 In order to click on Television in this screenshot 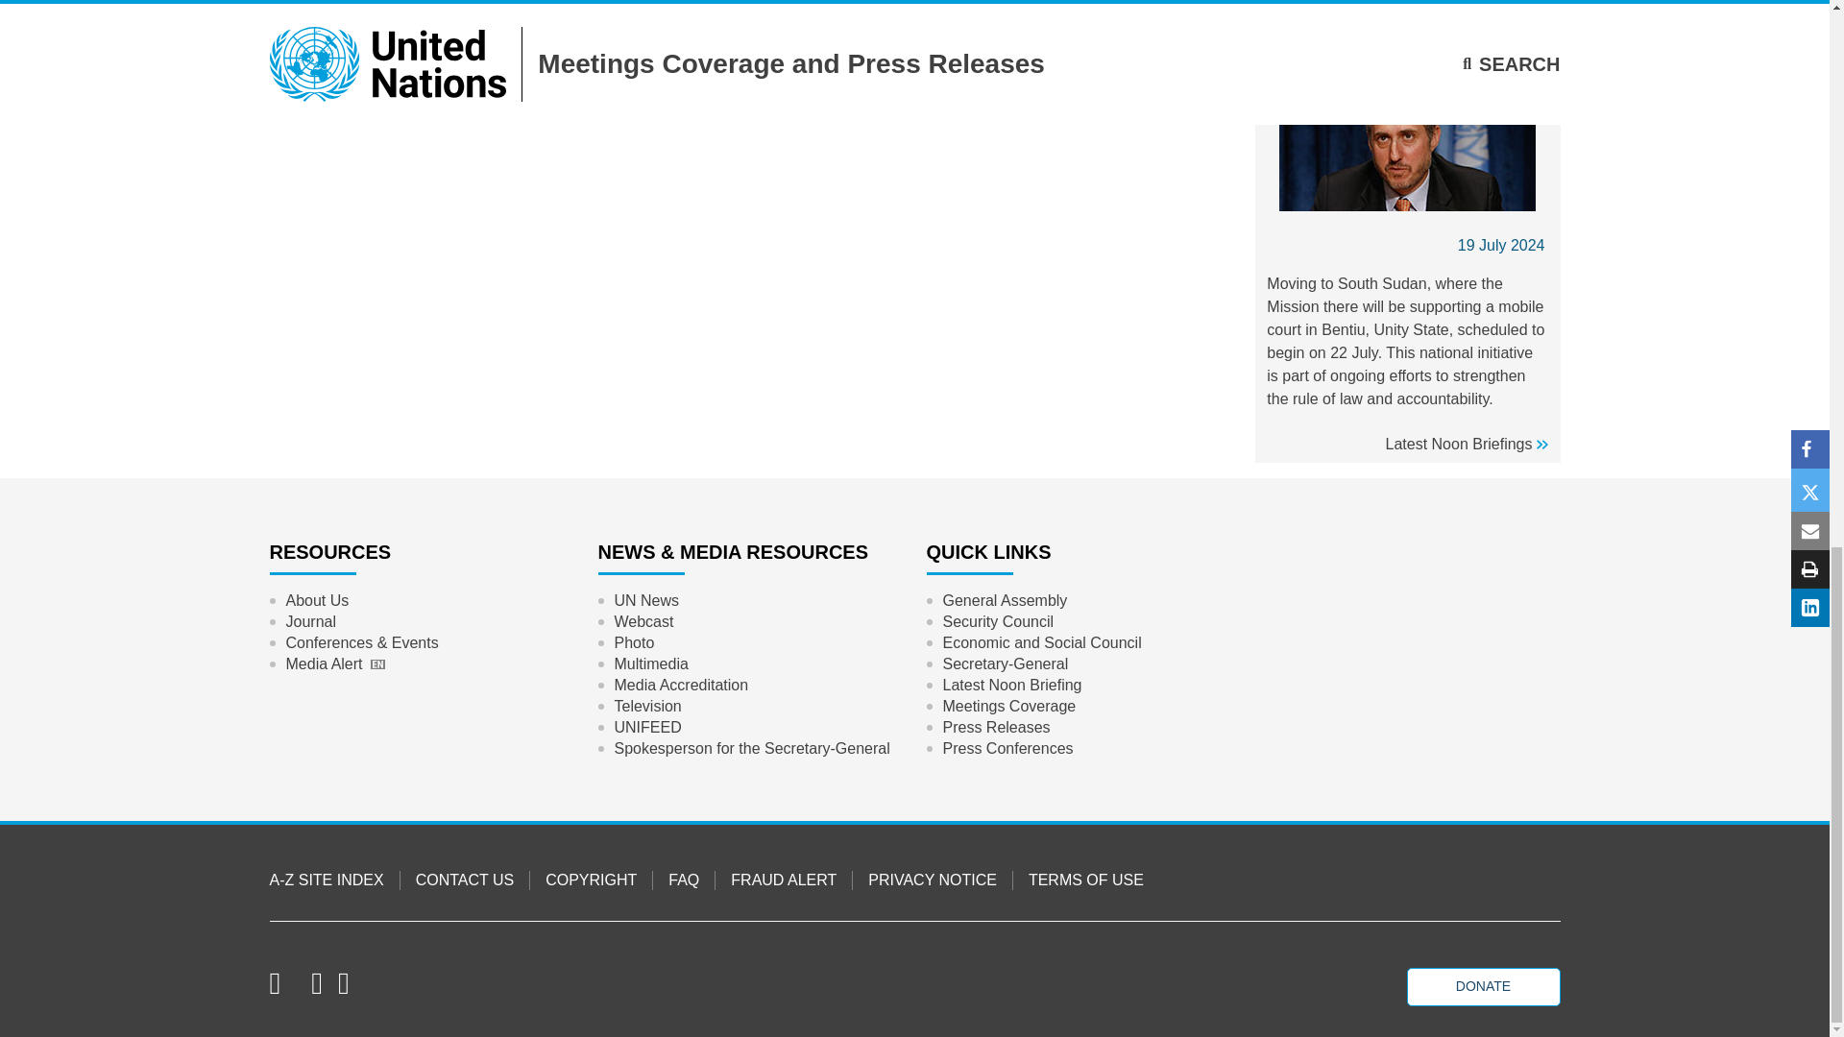, I will do `click(647, 707)`.